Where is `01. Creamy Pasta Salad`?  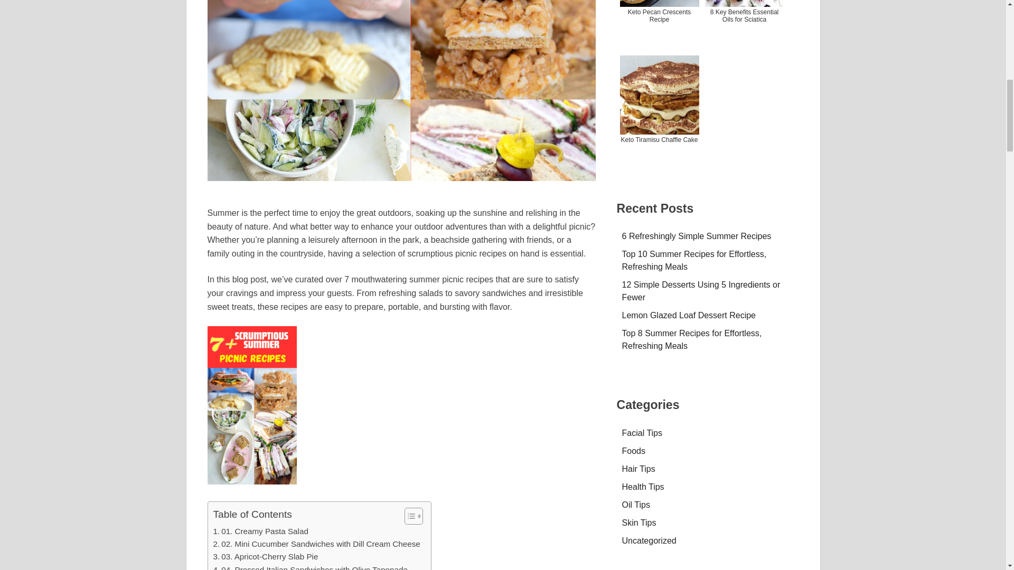
01. Creamy Pasta Salad is located at coordinates (260, 531).